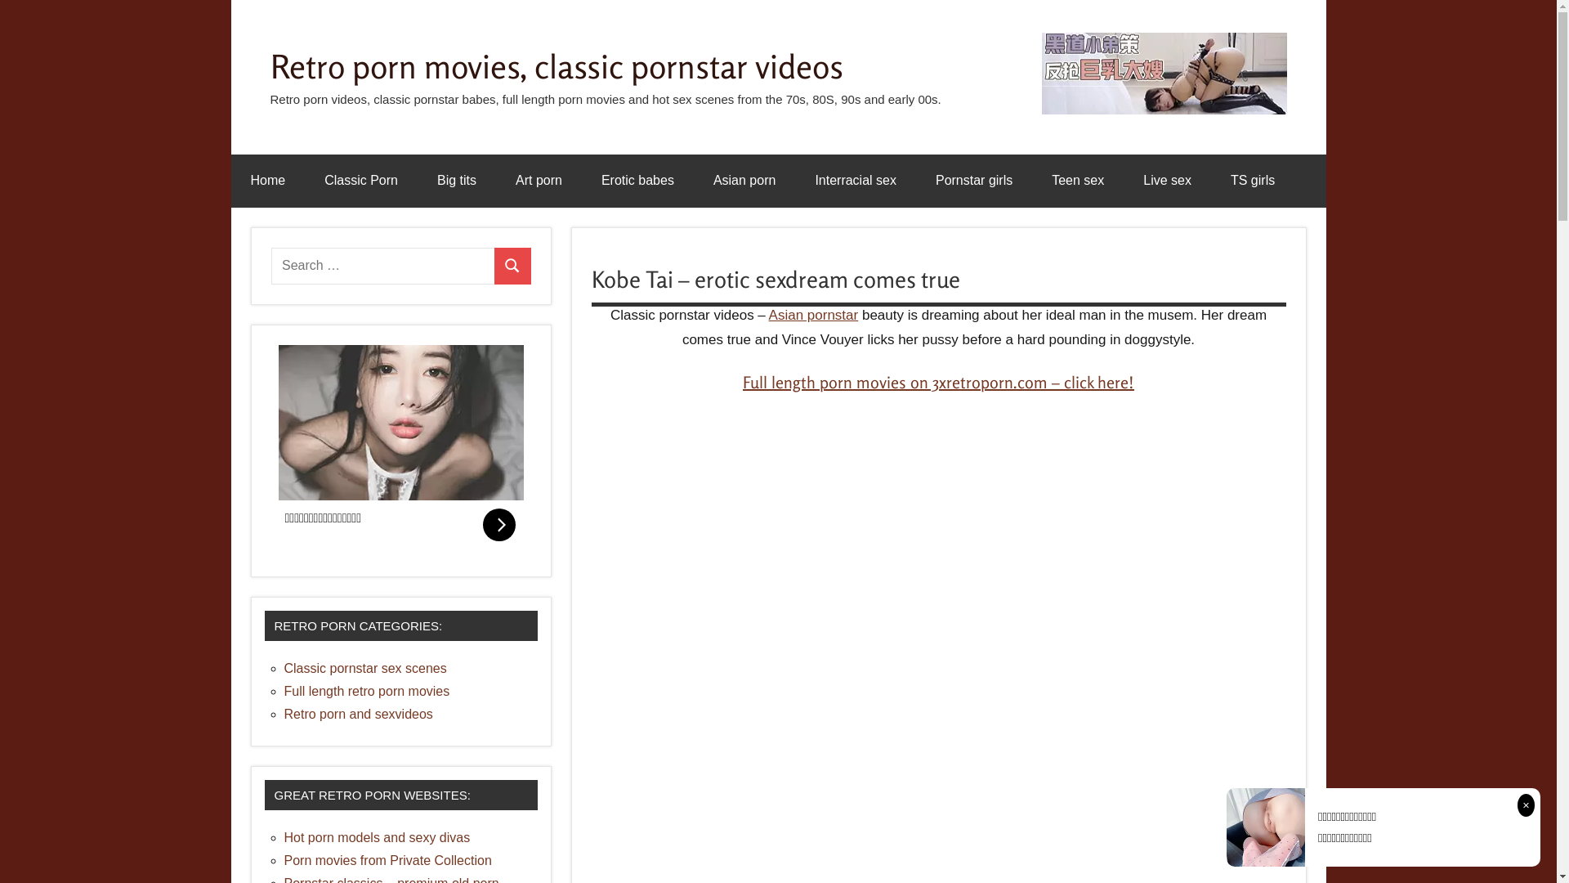 The height and width of the screenshot is (883, 1569). What do you see at coordinates (556, 66) in the screenshot?
I see `Retro porn movies, classic pornstar videos` at bounding box center [556, 66].